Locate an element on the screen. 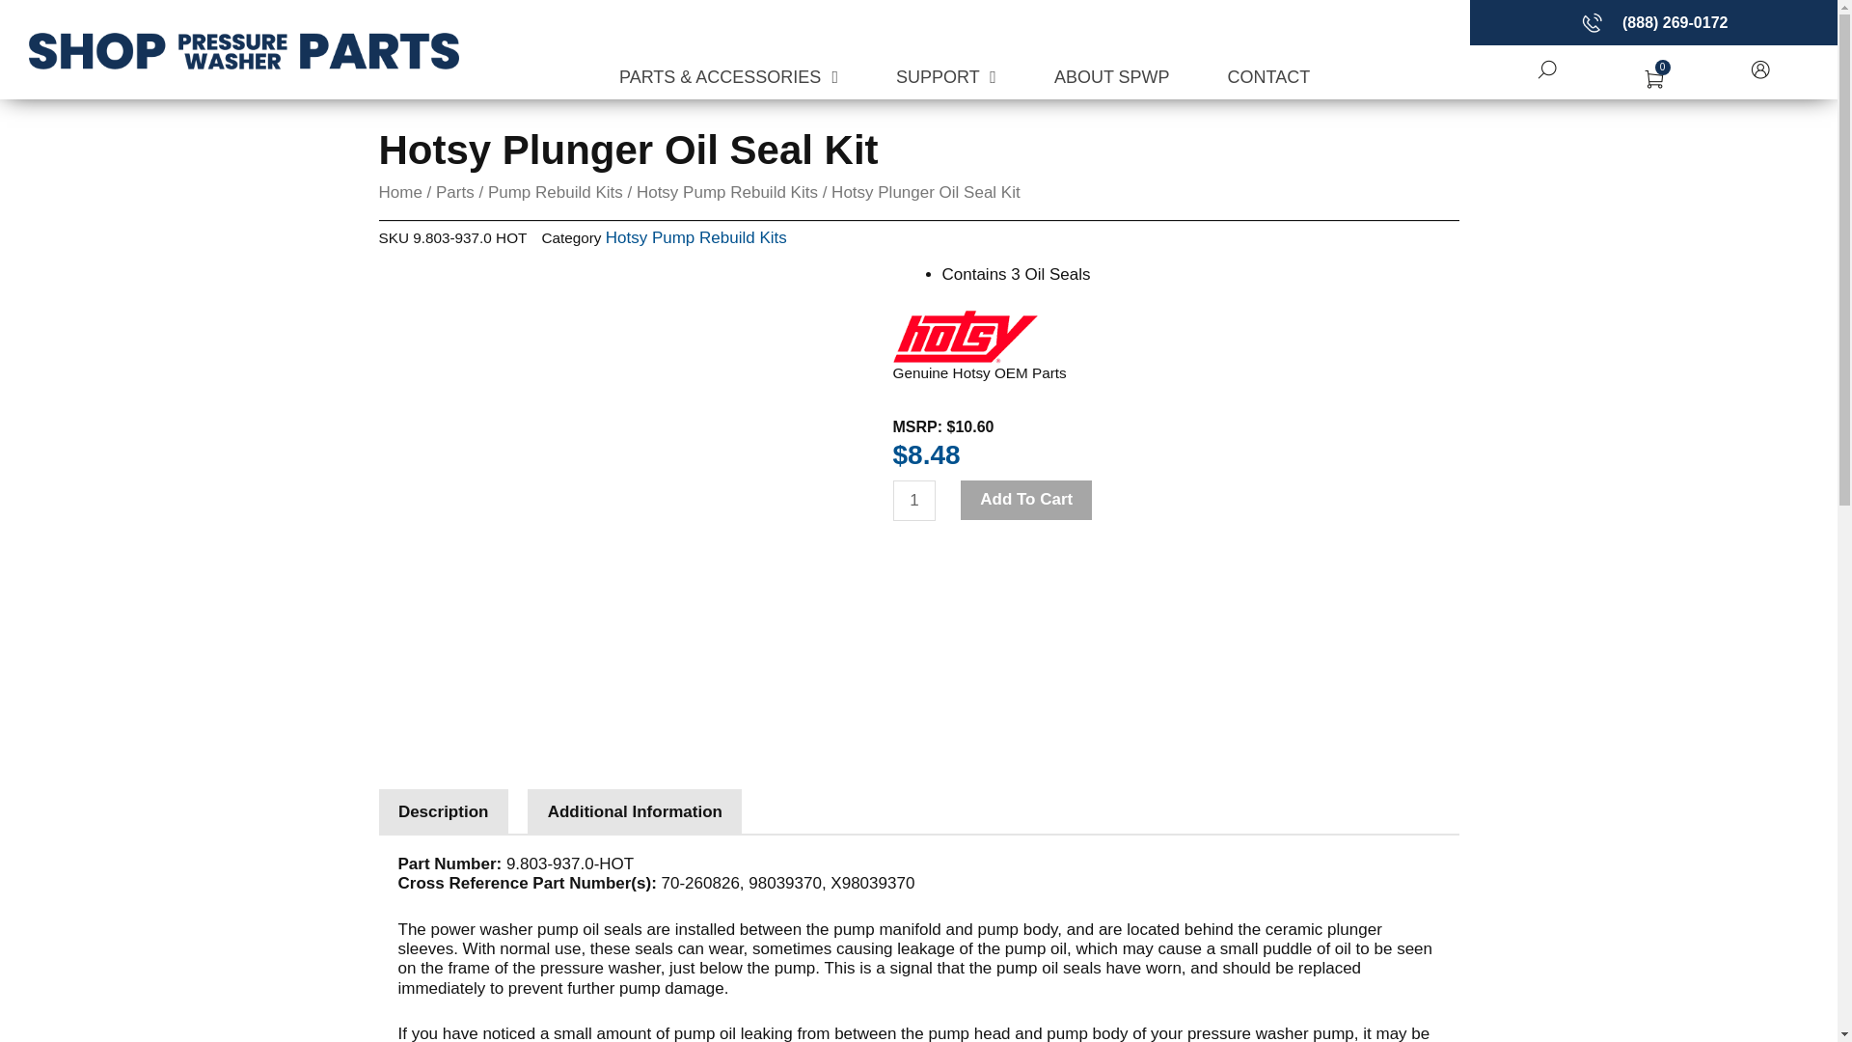 This screenshot has width=1852, height=1042. 1 is located at coordinates (914, 500).